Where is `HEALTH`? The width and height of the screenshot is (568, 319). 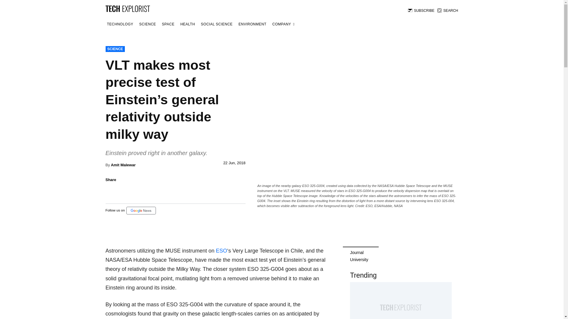
HEALTH is located at coordinates (188, 24).